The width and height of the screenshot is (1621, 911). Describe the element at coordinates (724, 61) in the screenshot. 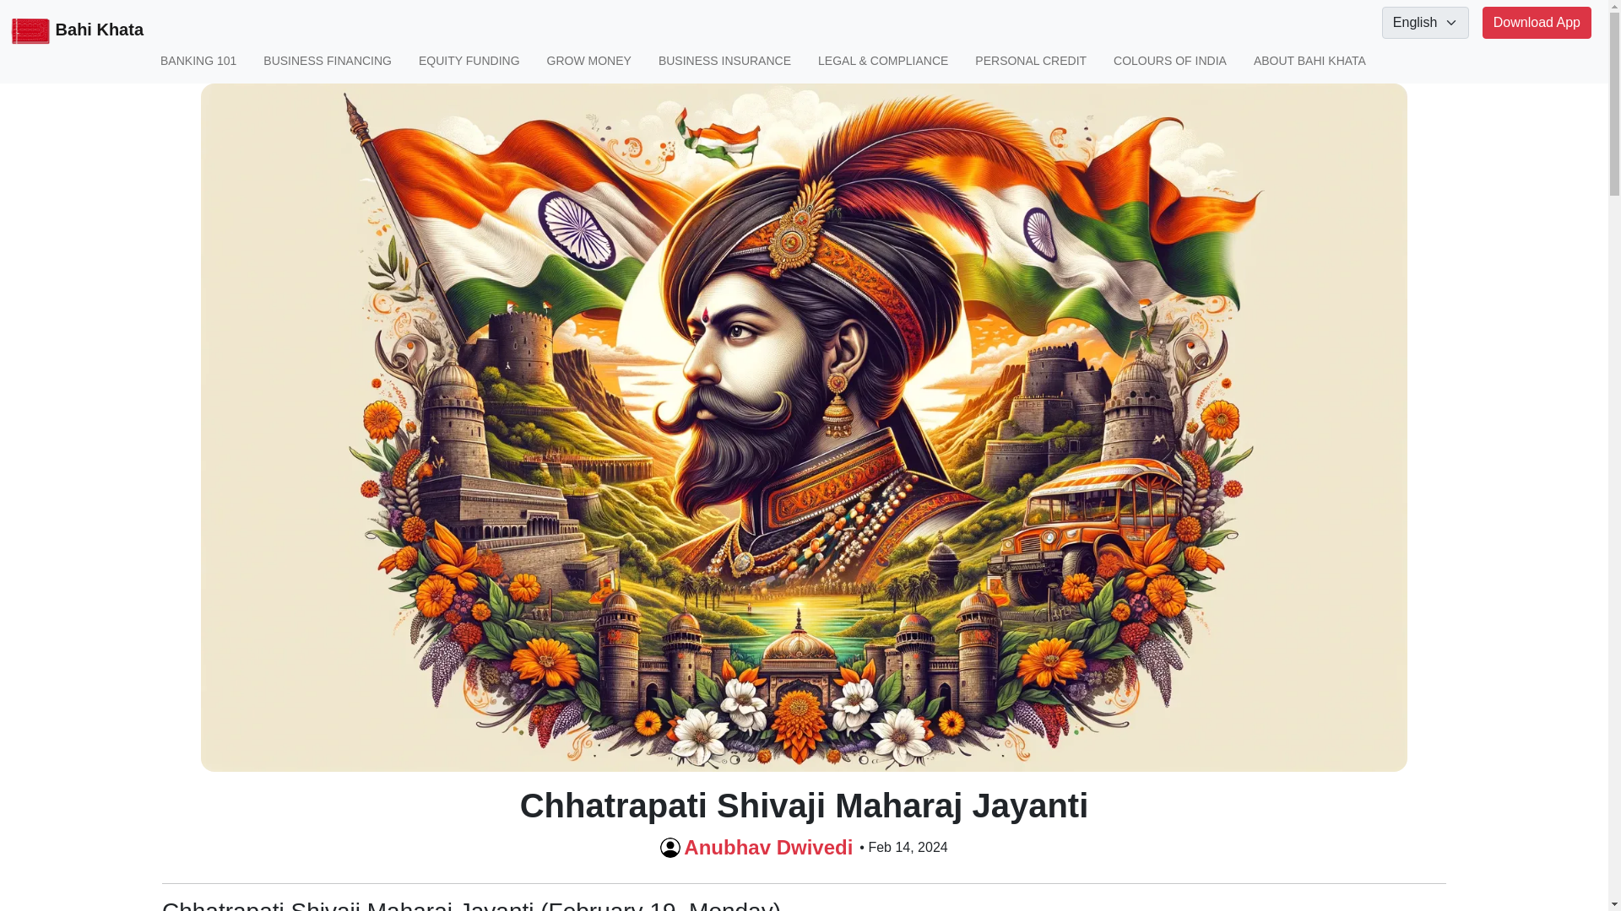

I see `Business Insurance` at that location.